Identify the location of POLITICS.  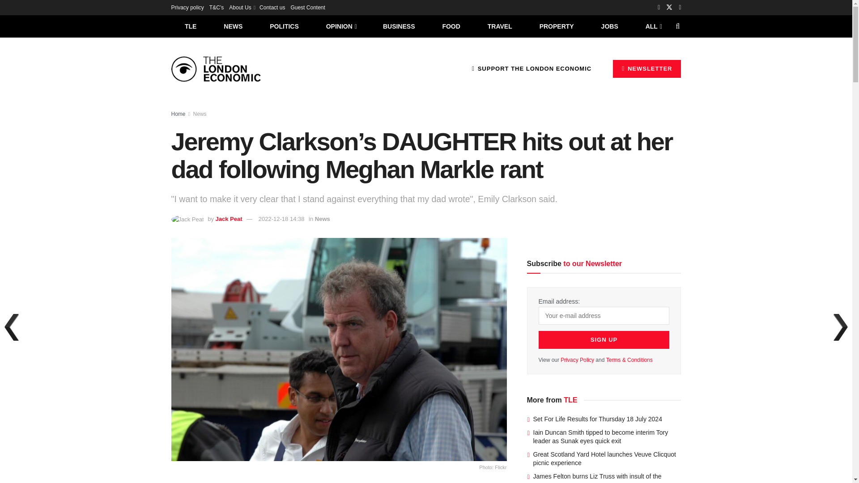
(284, 26).